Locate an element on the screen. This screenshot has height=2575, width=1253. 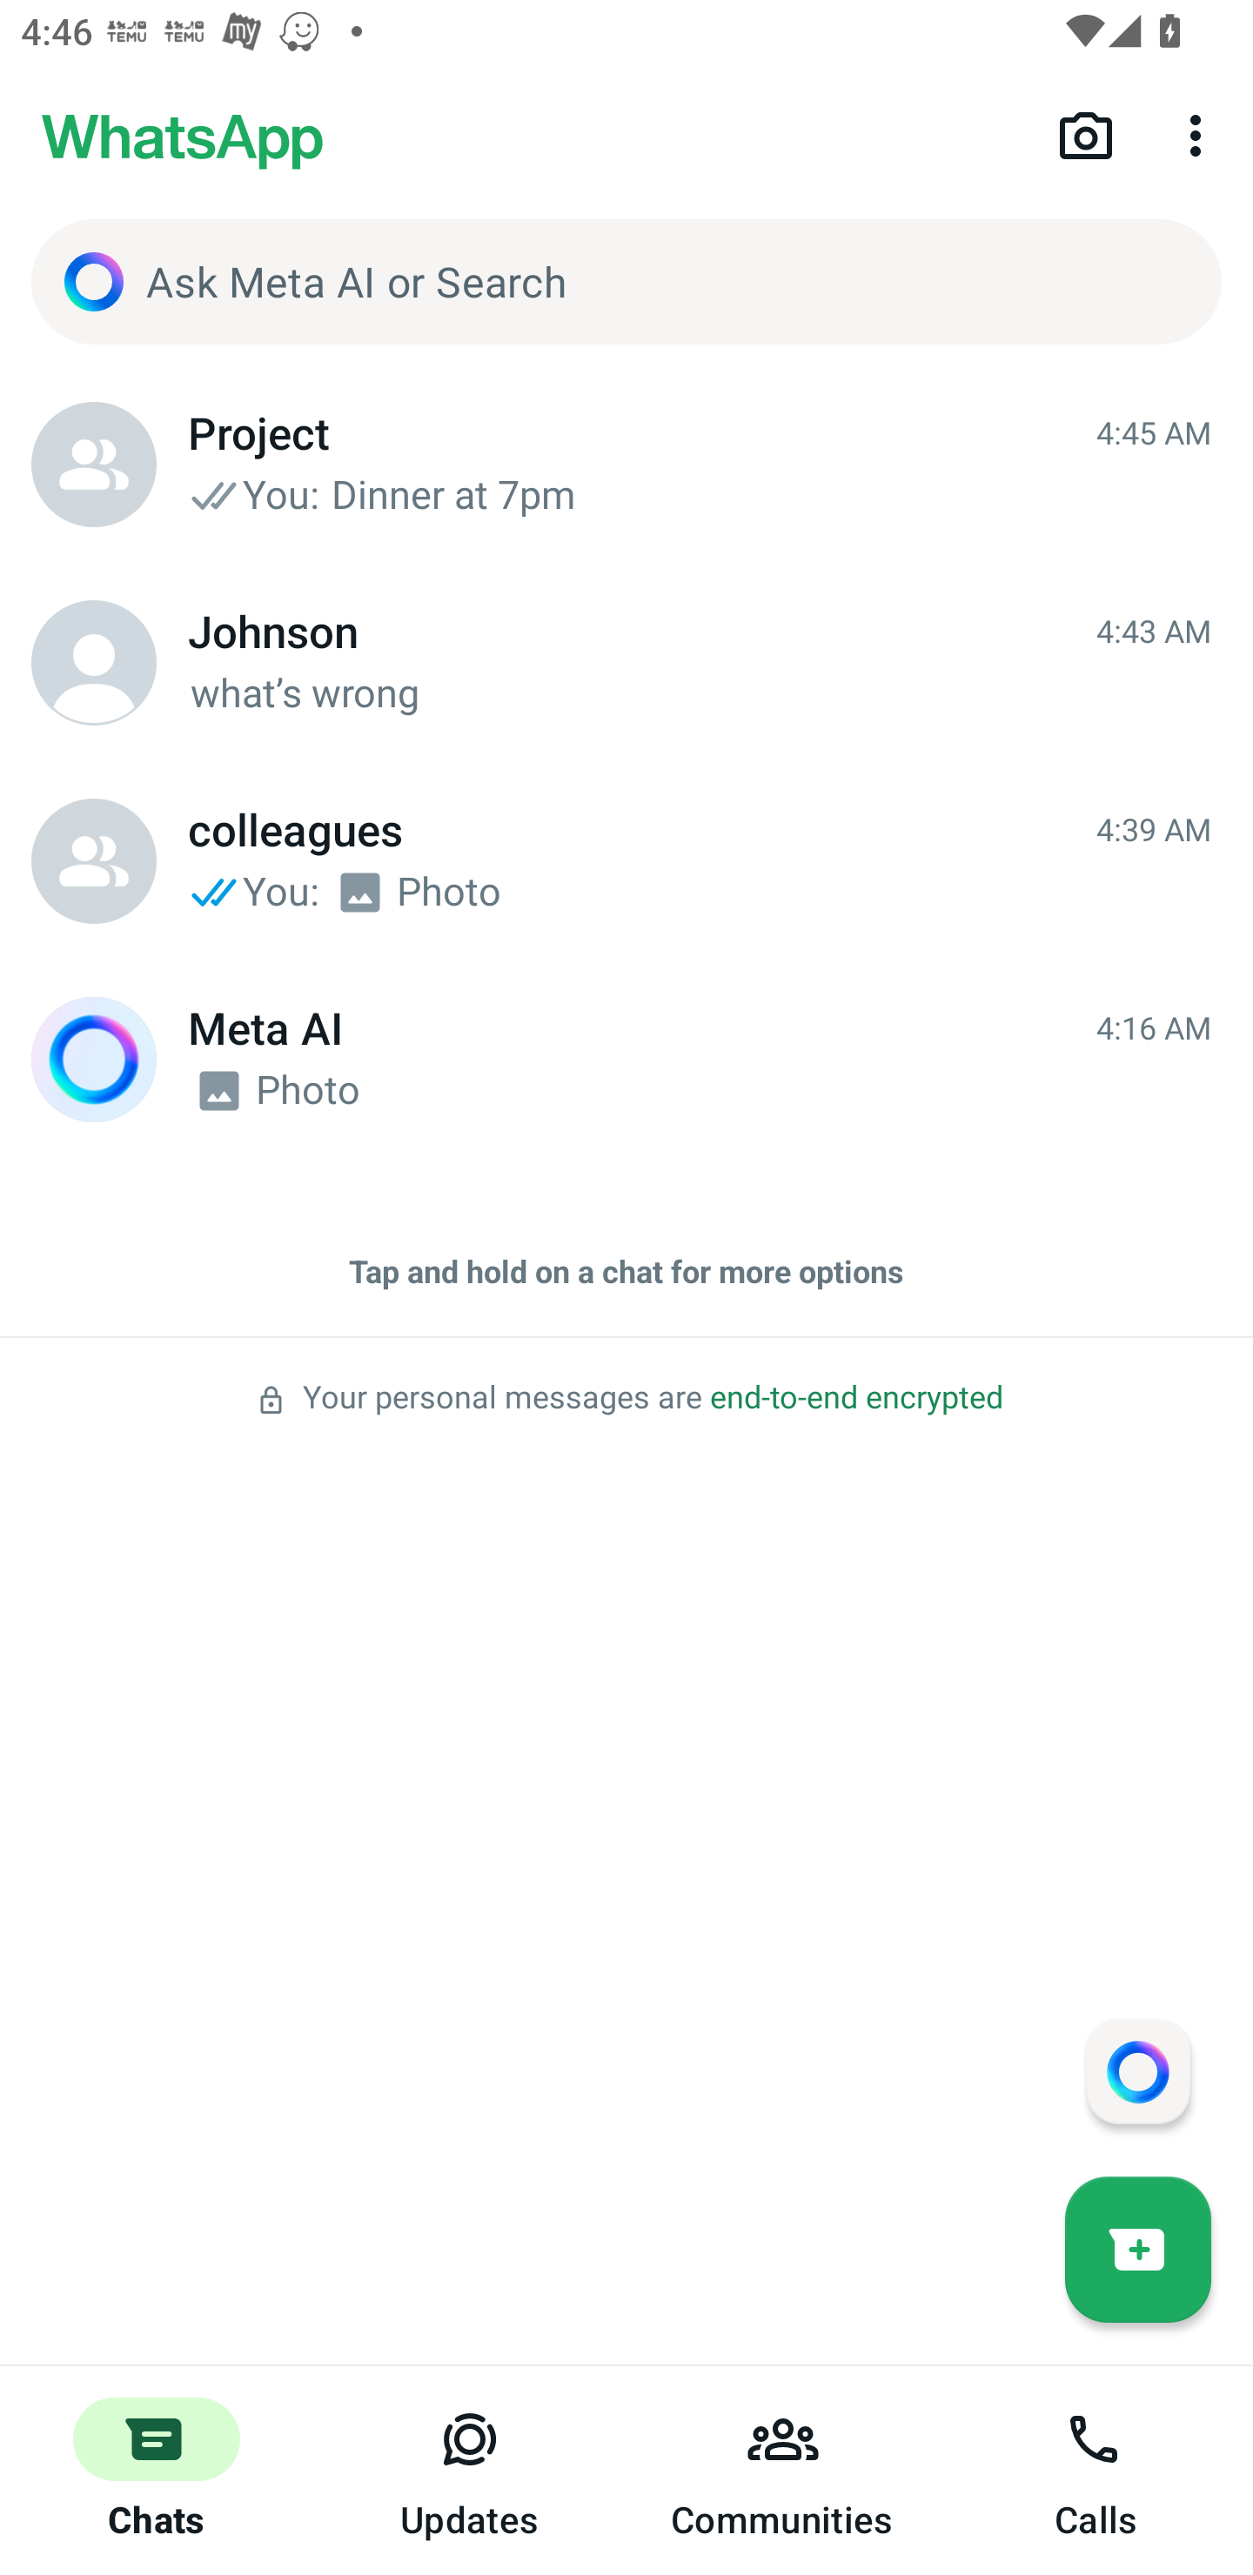
end-to-end encrypted is located at coordinates (856, 1398).